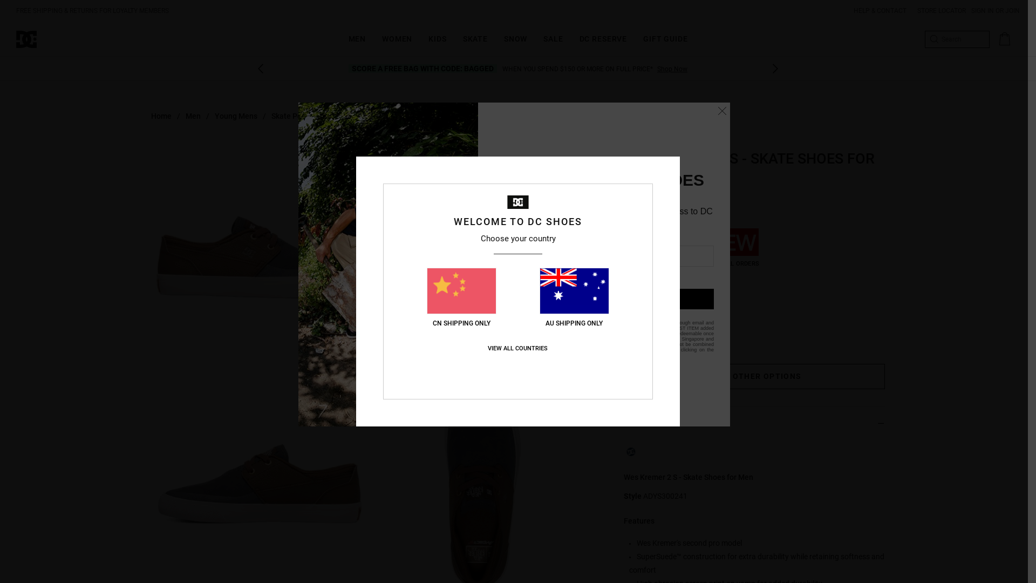  I want to click on SNOW, so click(516, 35).